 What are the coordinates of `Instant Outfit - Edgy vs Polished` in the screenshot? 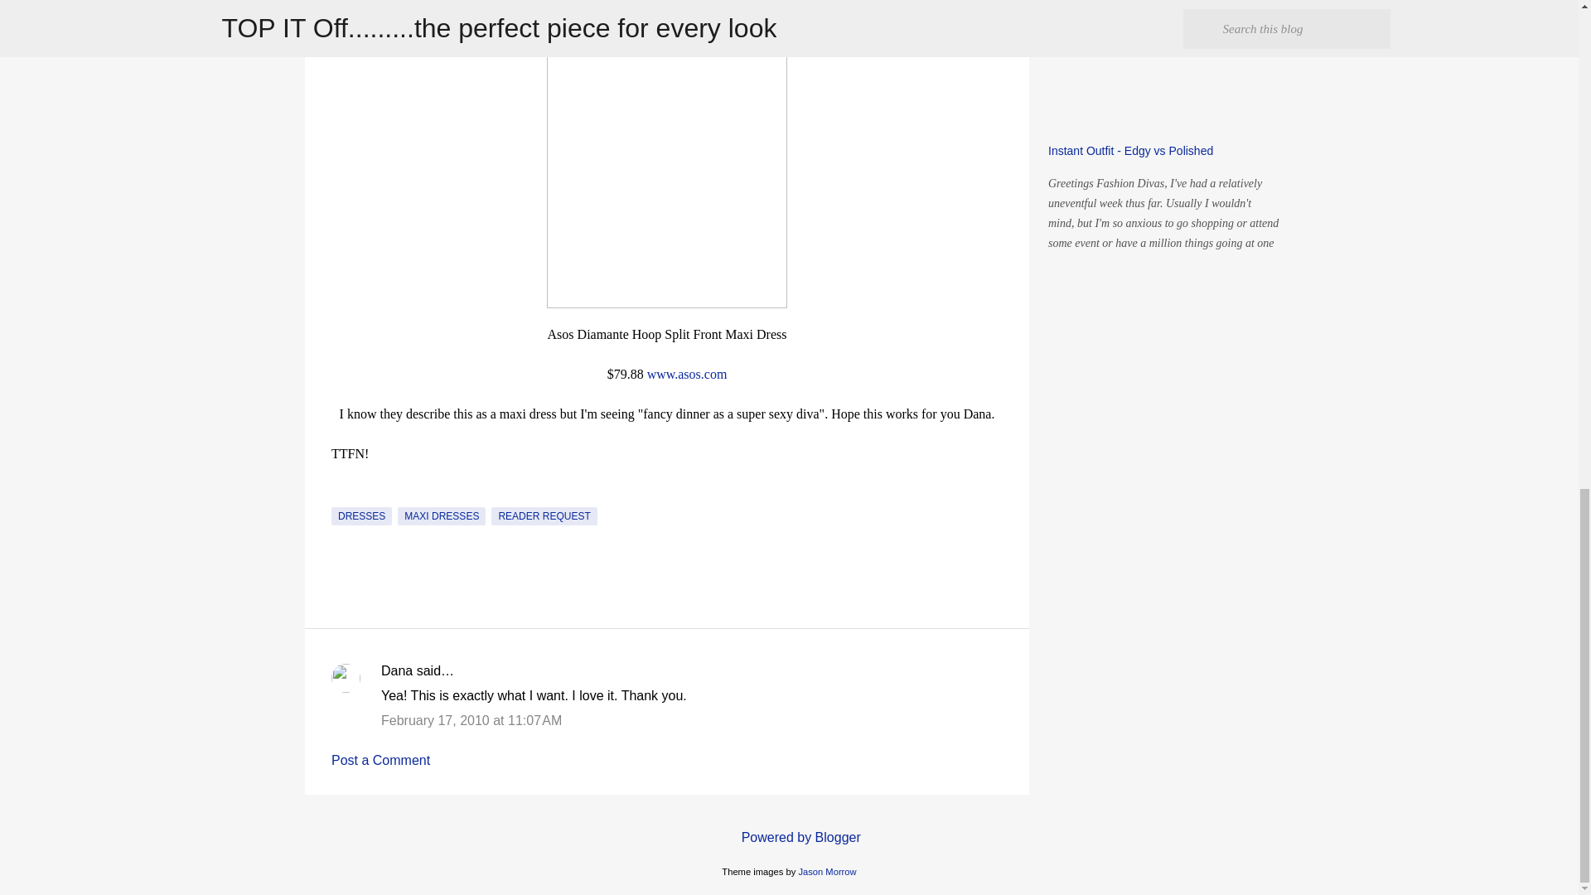 It's located at (1130, 151).